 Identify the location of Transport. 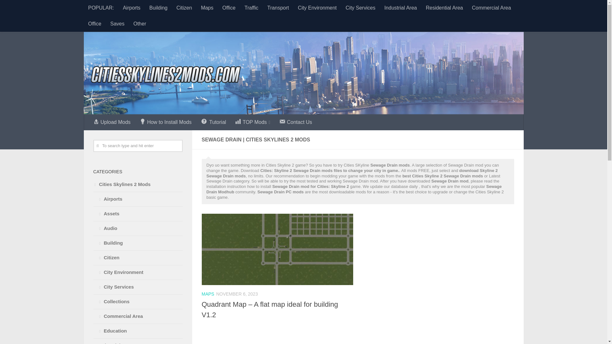
(278, 8).